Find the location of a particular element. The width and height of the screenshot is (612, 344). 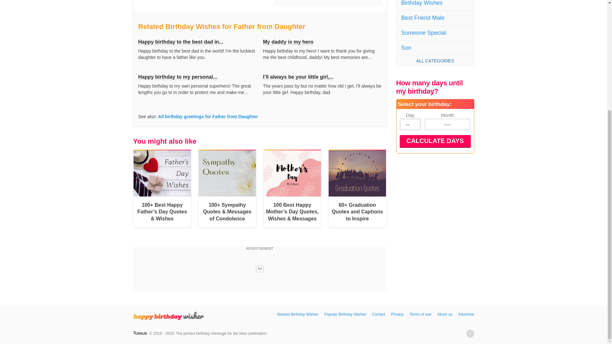

RSS do Happy Birthday Wisher is located at coordinates (470, 333).